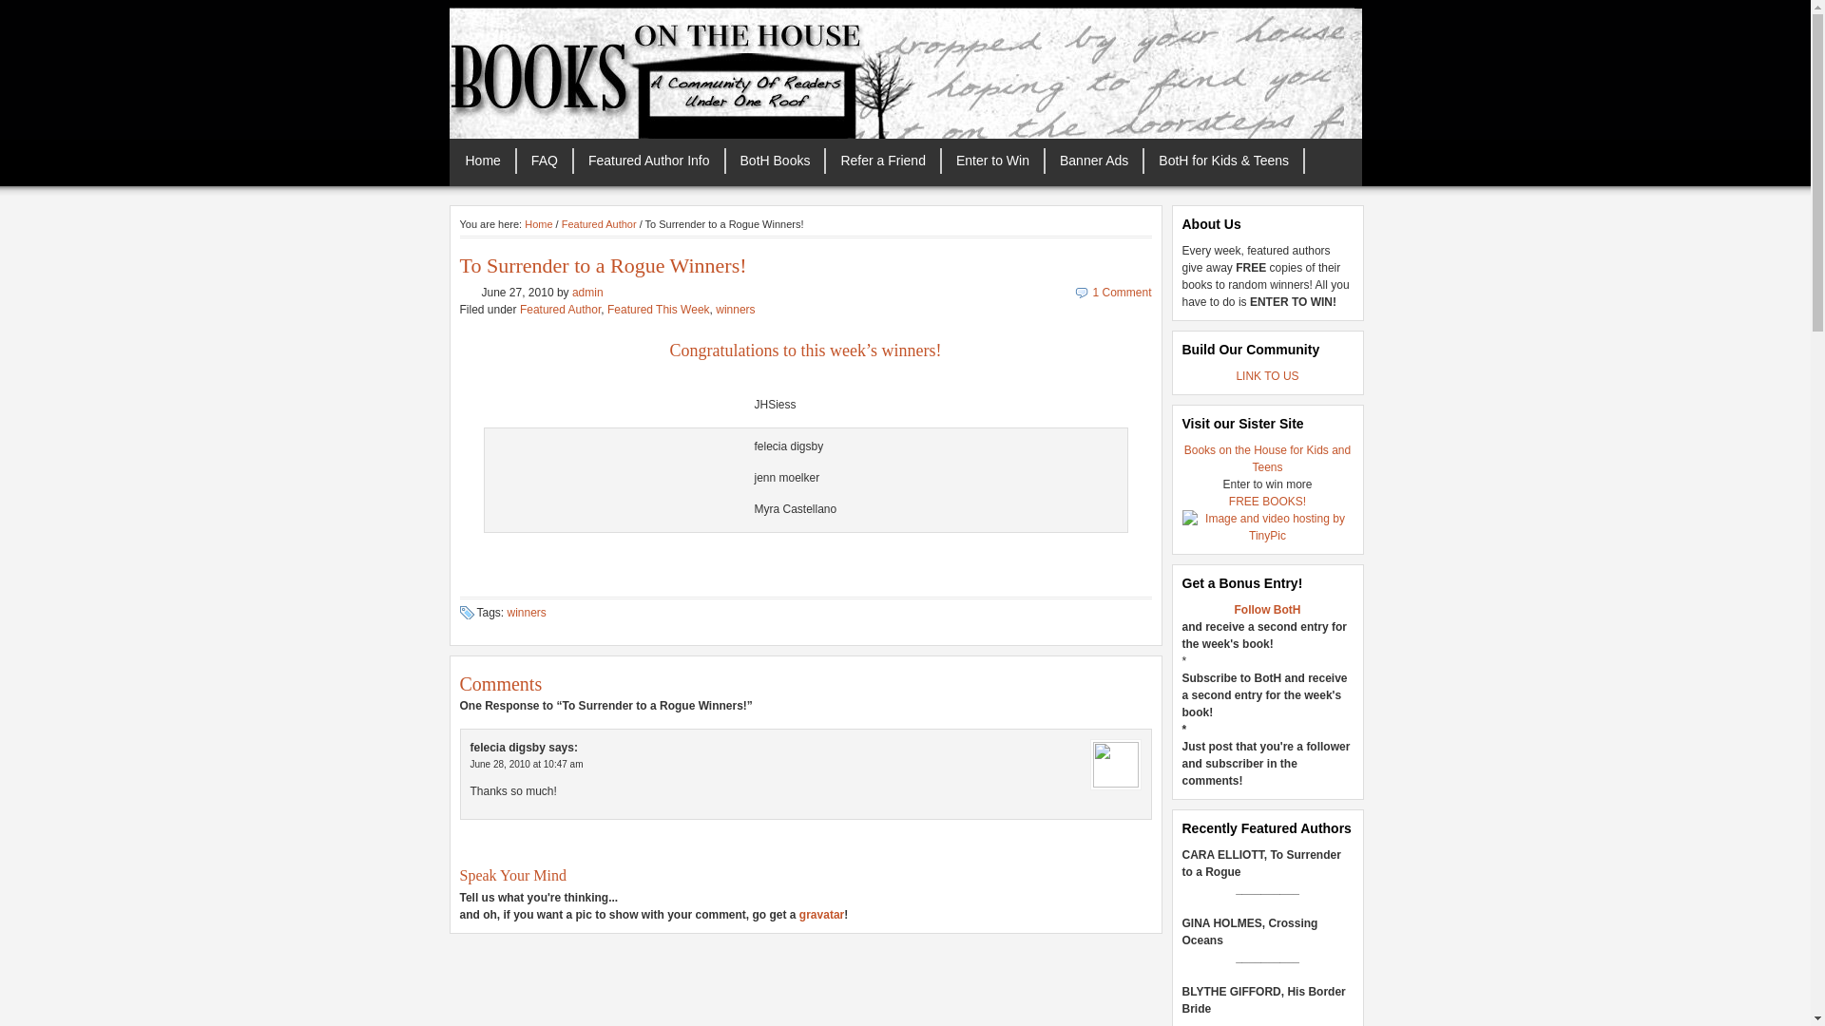  What do you see at coordinates (1266, 375) in the screenshot?
I see `LINK TO US` at bounding box center [1266, 375].